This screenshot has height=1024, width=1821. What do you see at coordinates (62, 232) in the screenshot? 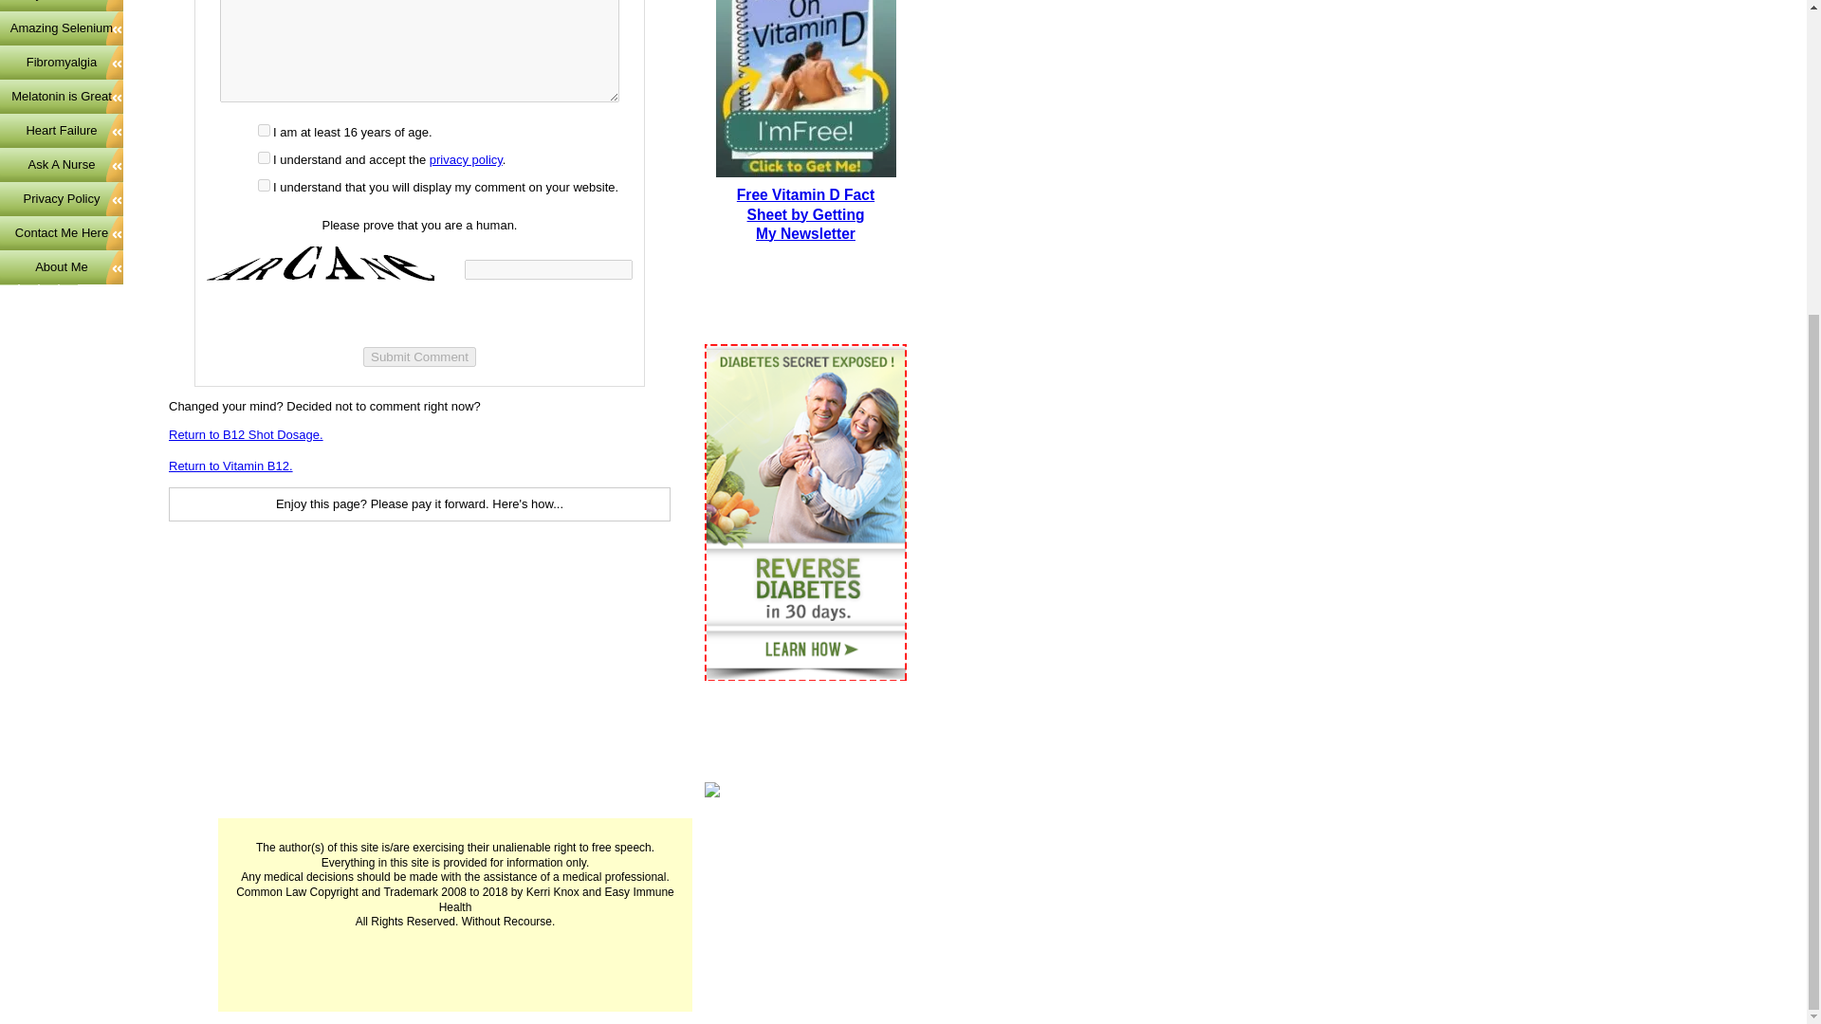
I see `H Pylori Infection` at bounding box center [62, 232].